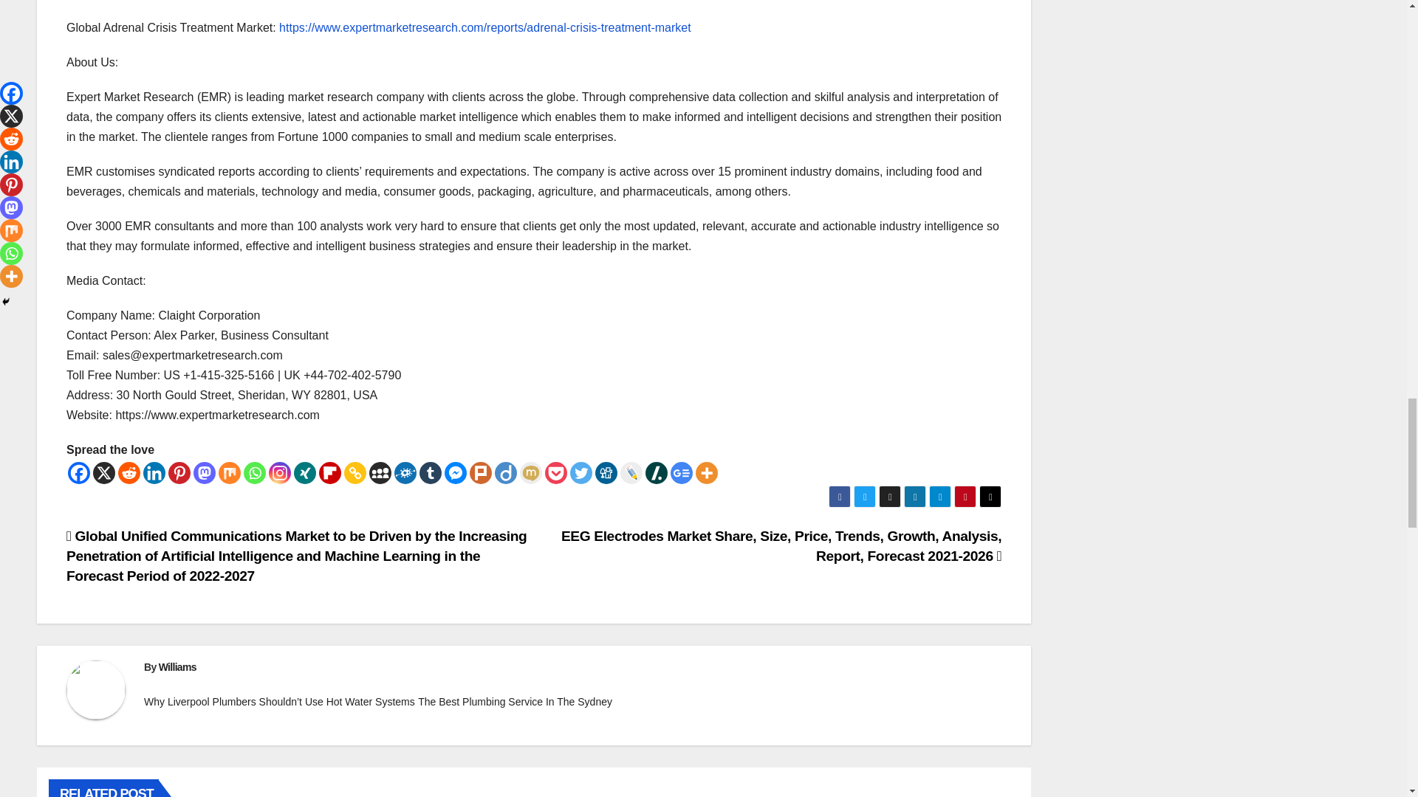 This screenshot has height=797, width=1418. Describe the element at coordinates (304, 472) in the screenshot. I see `xing` at that location.